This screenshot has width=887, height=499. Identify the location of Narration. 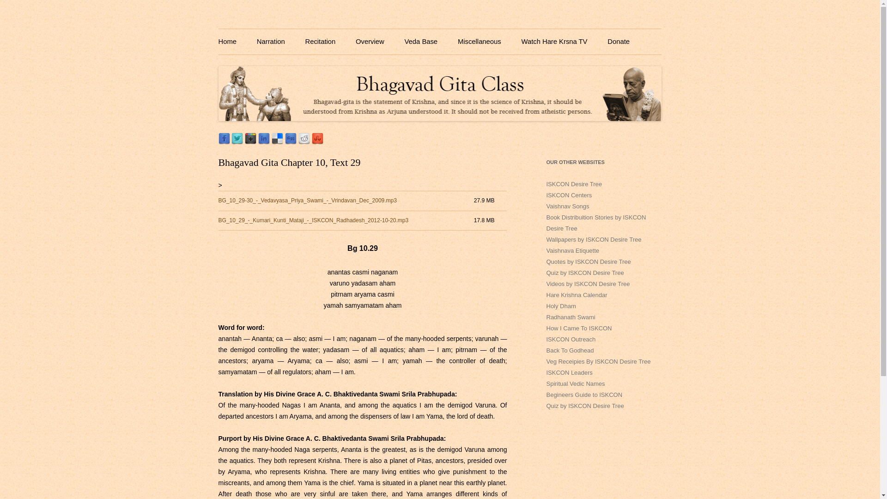
(271, 42).